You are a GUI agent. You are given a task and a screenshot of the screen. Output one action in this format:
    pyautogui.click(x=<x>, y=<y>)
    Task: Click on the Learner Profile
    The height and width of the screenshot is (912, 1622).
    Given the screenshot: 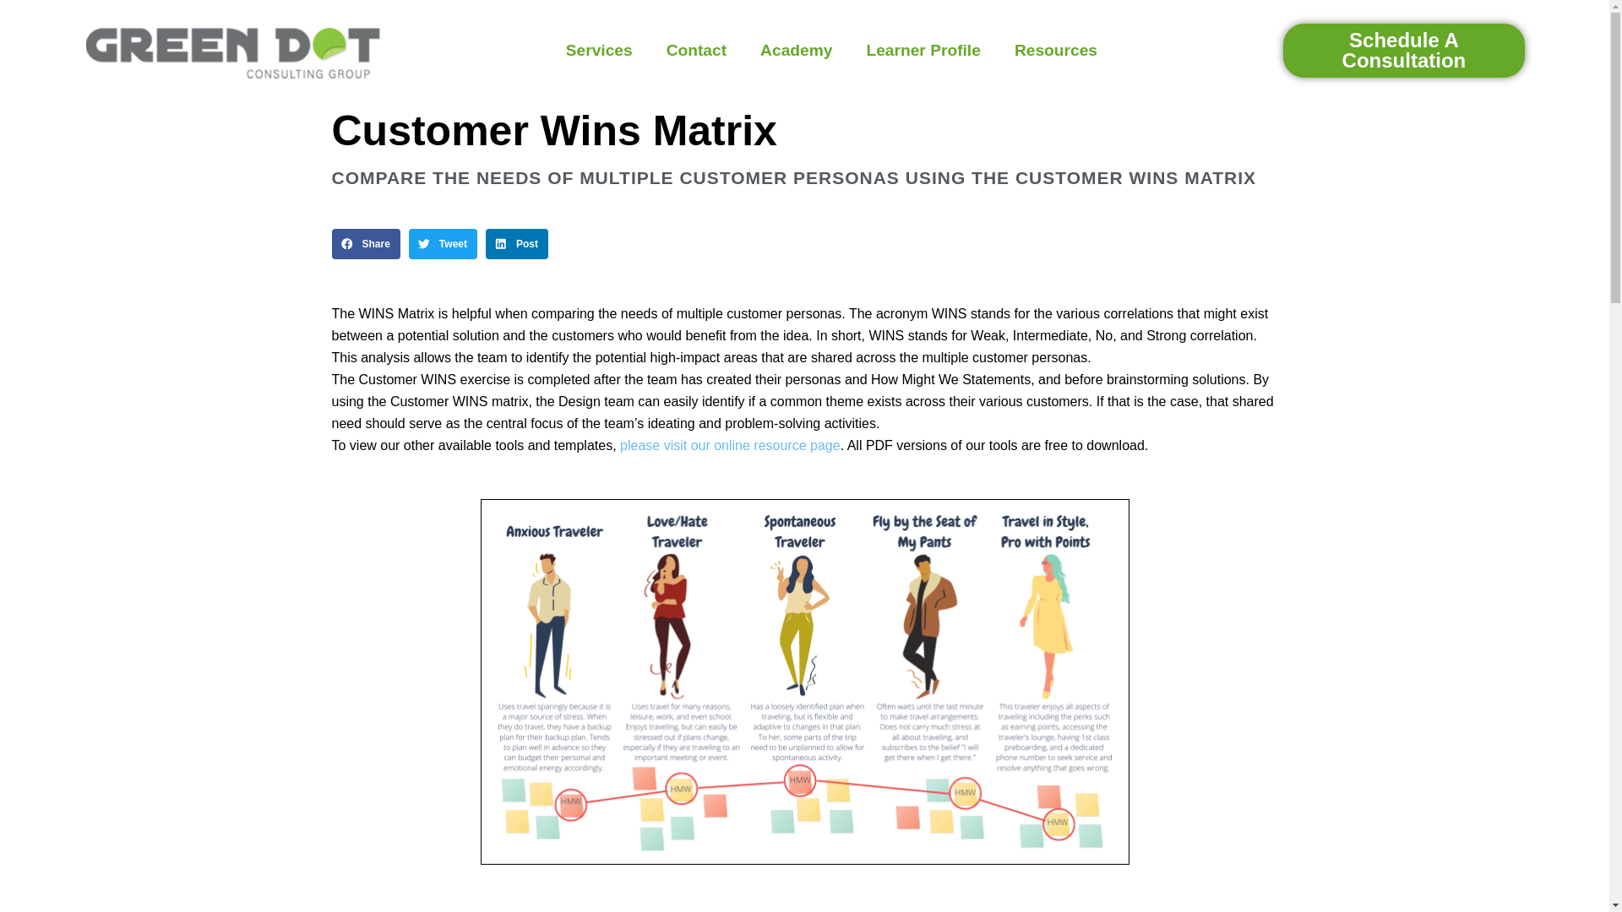 What is the action you would take?
    pyautogui.click(x=923, y=51)
    